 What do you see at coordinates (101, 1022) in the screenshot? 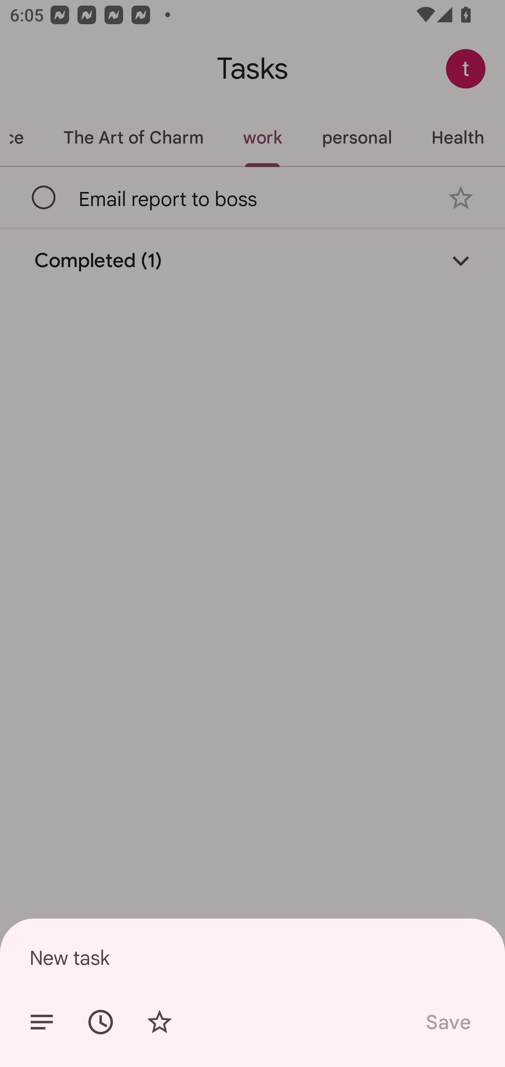
I see `Set date/time` at bounding box center [101, 1022].